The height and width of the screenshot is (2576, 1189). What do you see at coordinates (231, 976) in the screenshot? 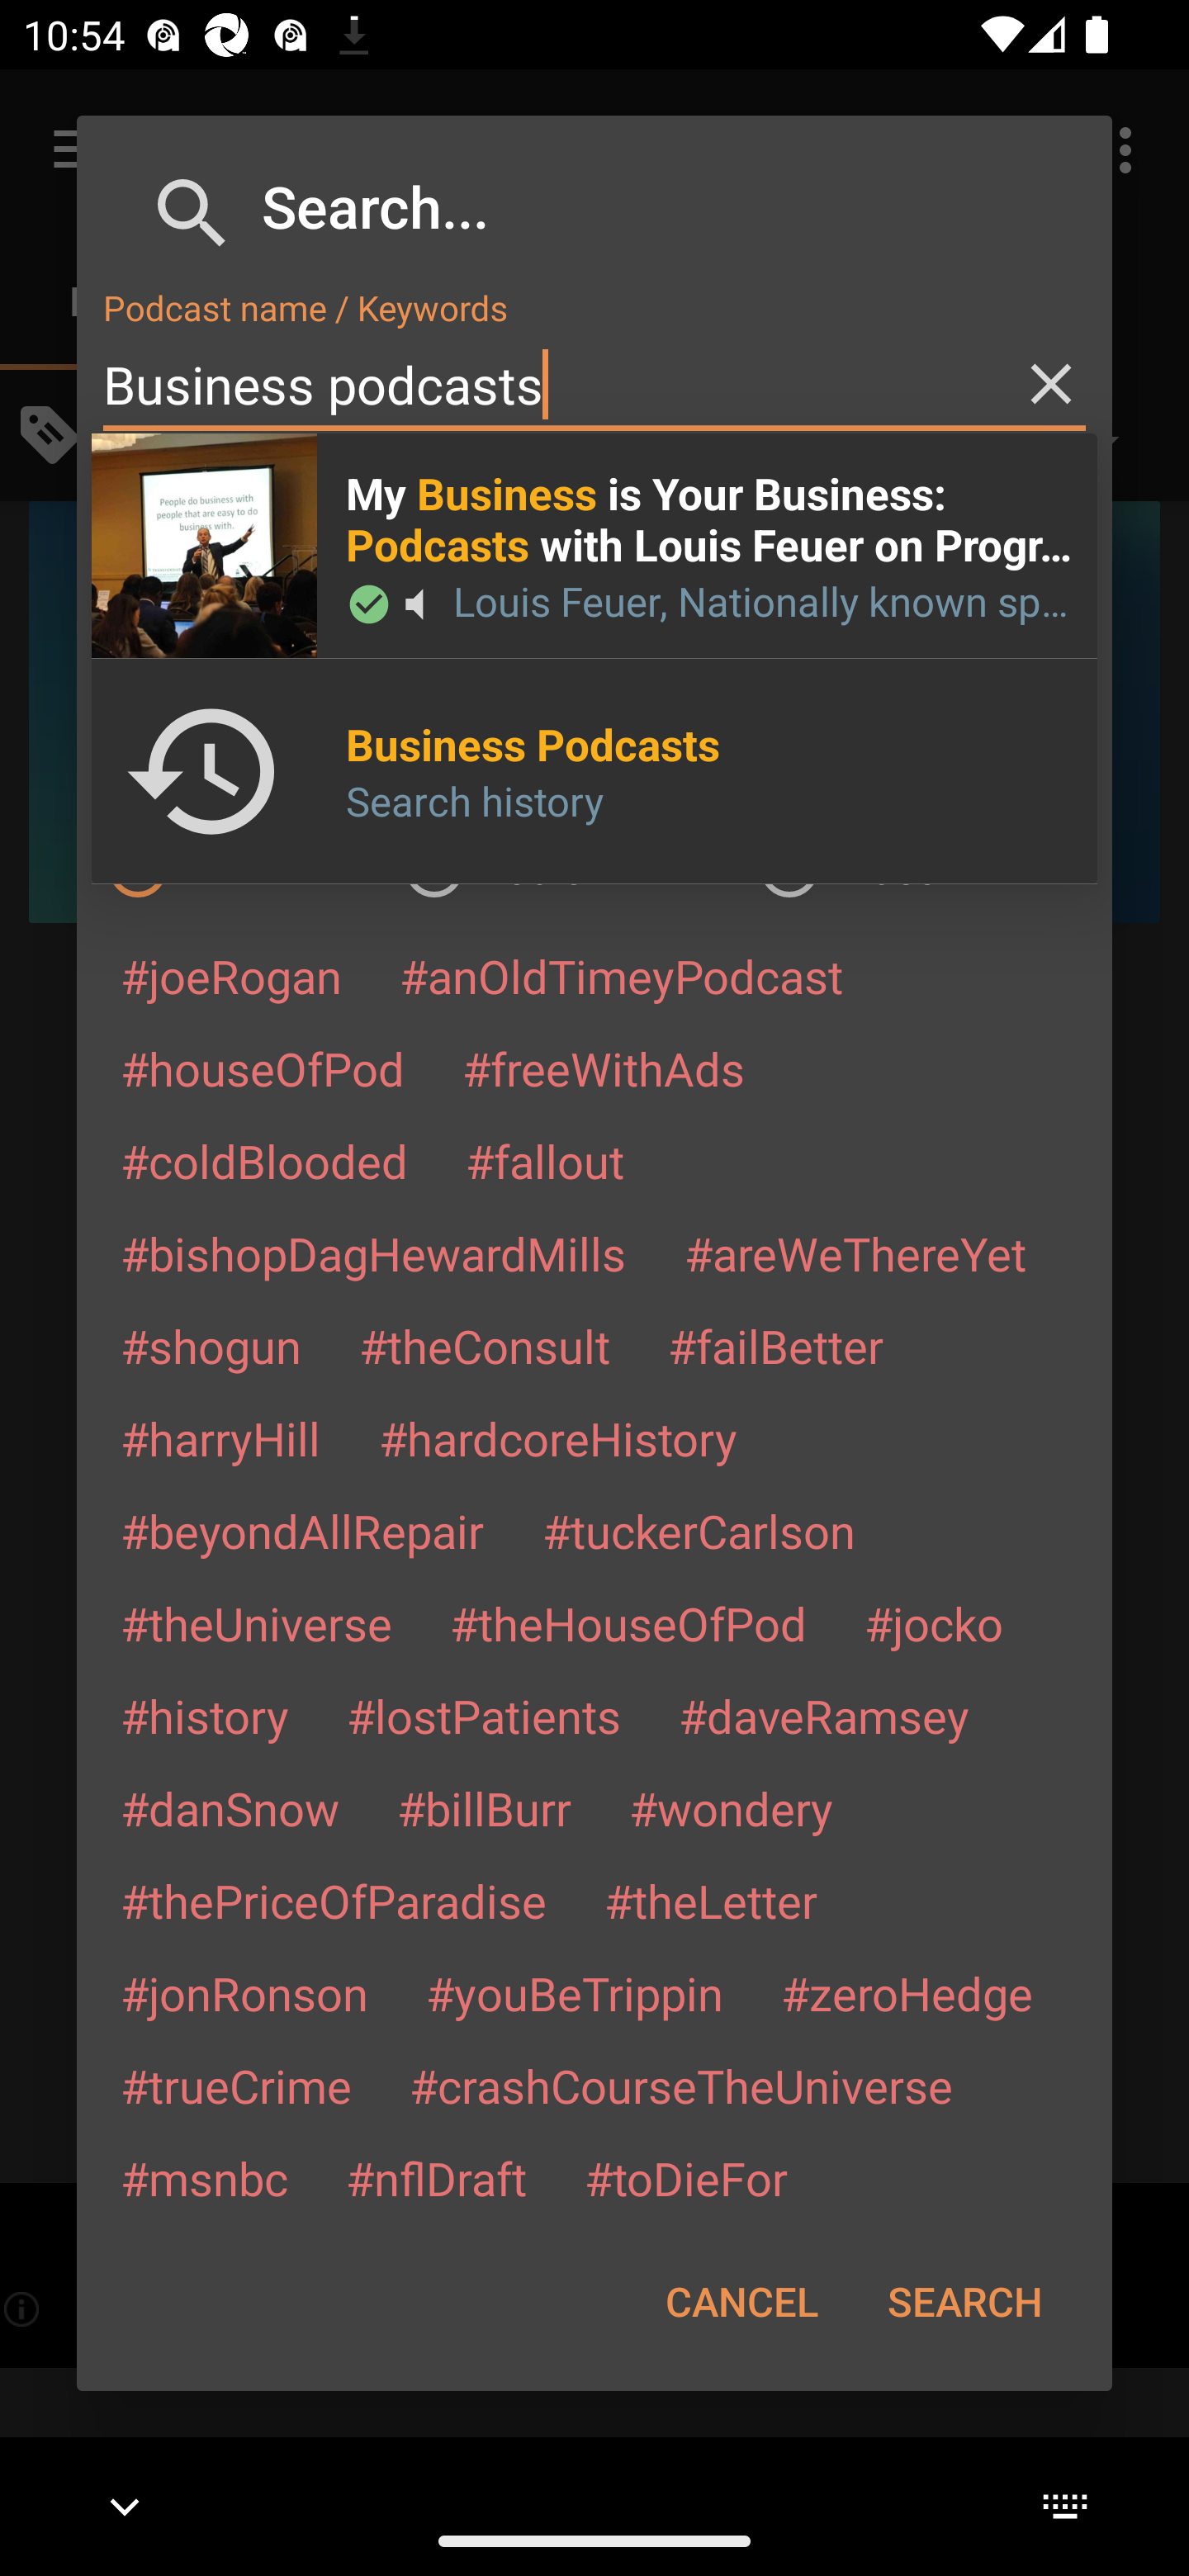
I see `#joeRogan` at bounding box center [231, 976].